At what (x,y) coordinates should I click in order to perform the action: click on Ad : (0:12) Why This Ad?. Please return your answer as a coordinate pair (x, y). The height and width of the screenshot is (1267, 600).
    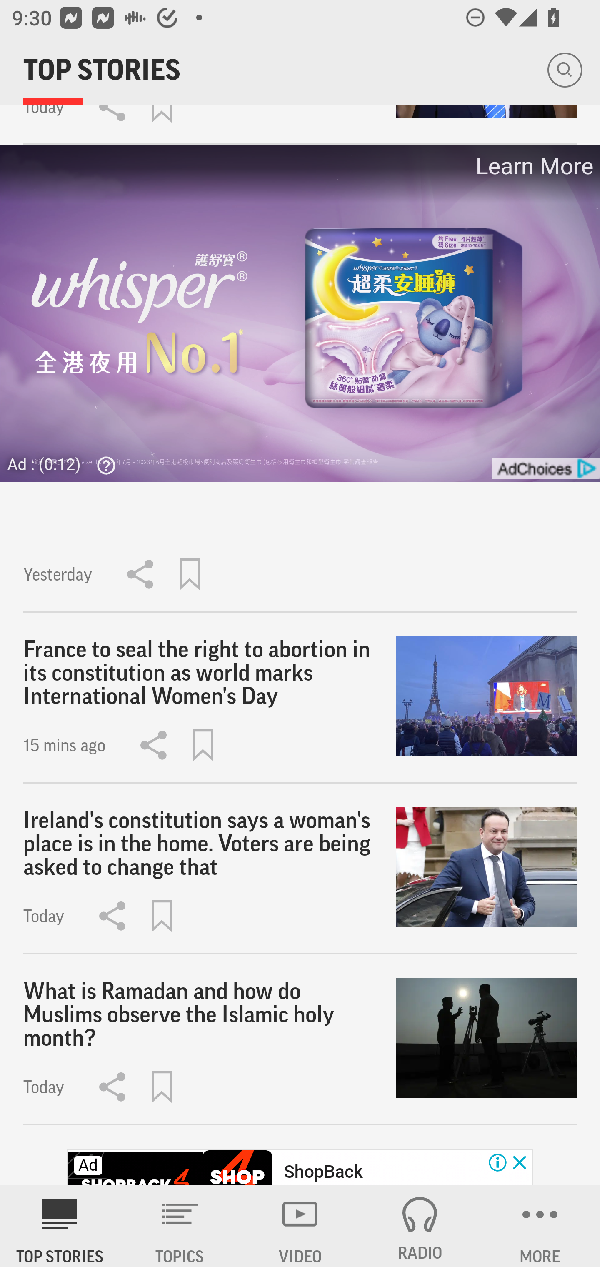
    Looking at the image, I should click on (66, 464).